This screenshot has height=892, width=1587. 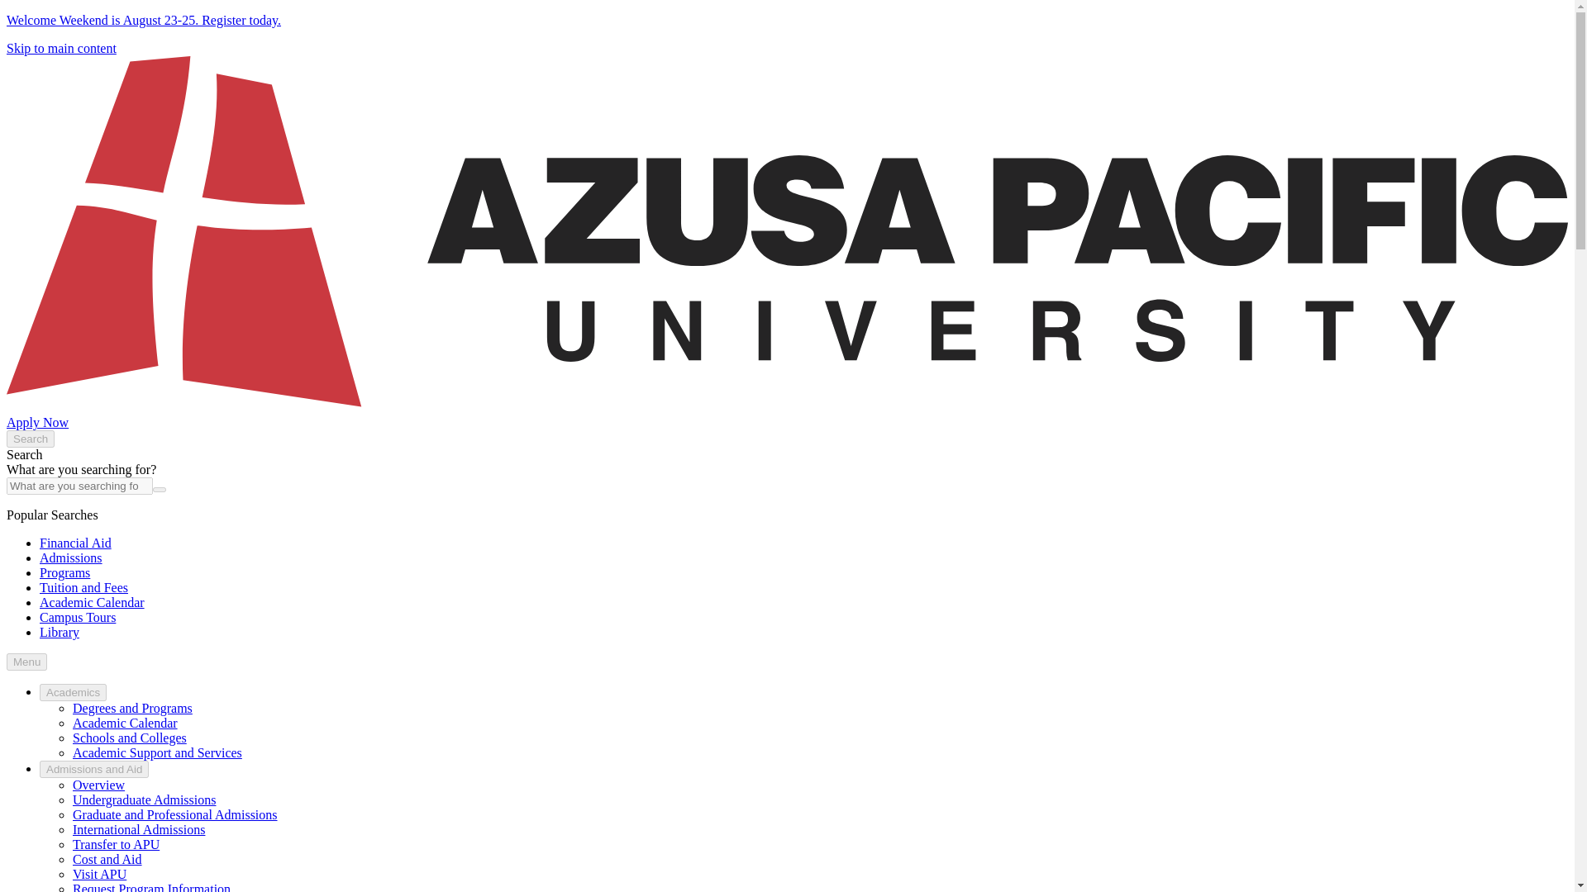 What do you see at coordinates (139, 829) in the screenshot?
I see `International Admissions` at bounding box center [139, 829].